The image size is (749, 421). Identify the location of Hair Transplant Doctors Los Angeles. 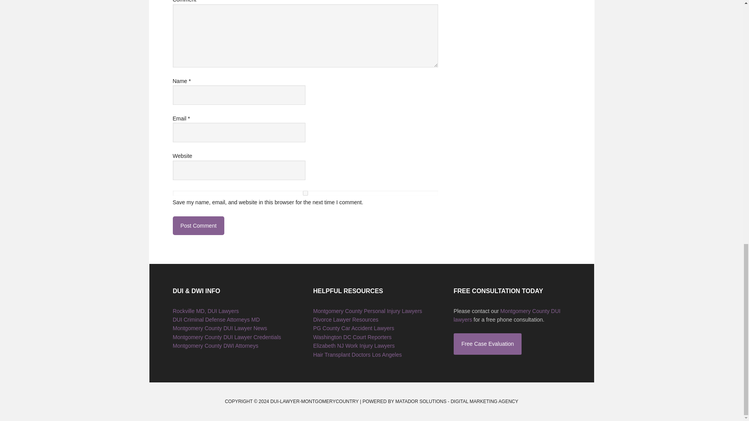
(357, 355).